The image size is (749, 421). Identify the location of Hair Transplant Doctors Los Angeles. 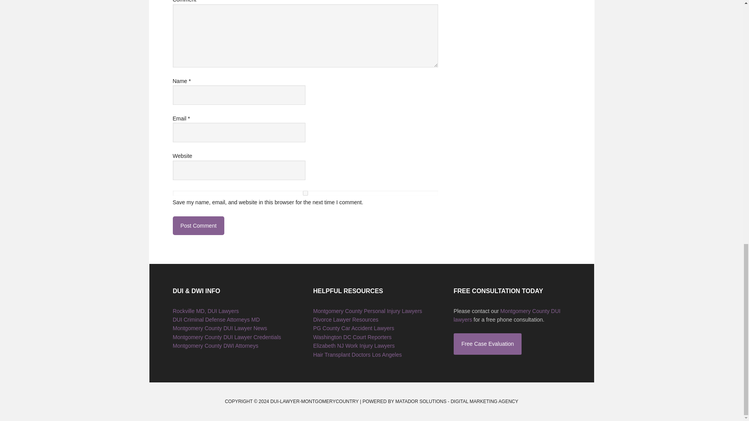
(357, 355).